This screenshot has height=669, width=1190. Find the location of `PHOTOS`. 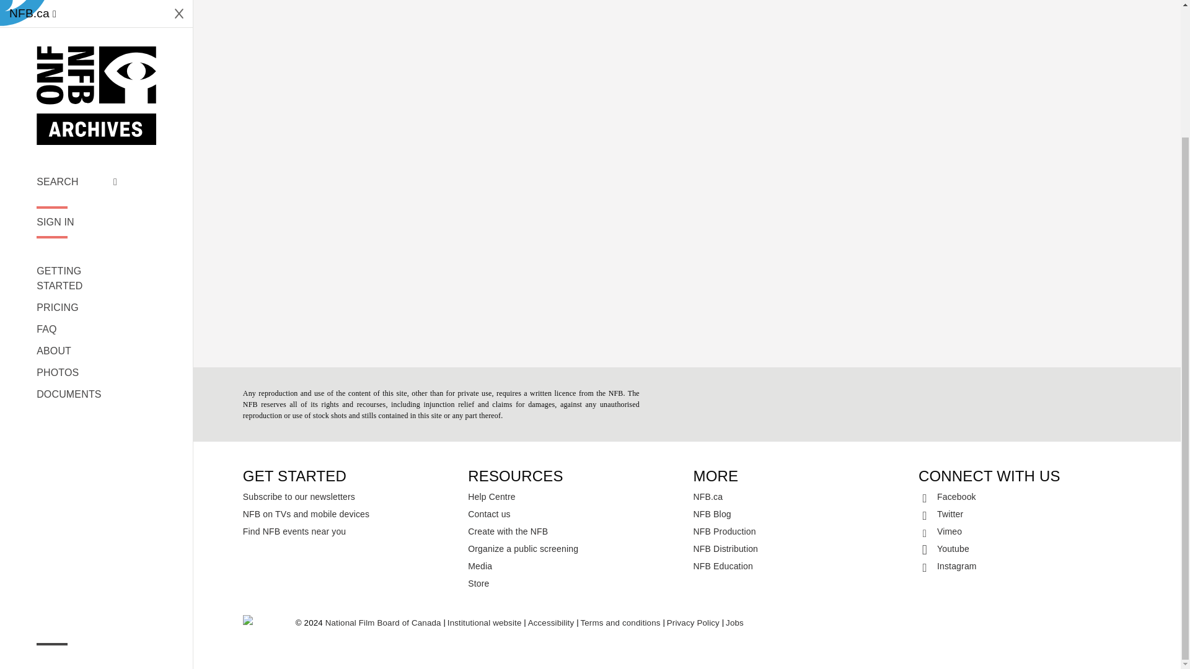

PHOTOS is located at coordinates (77, 208).